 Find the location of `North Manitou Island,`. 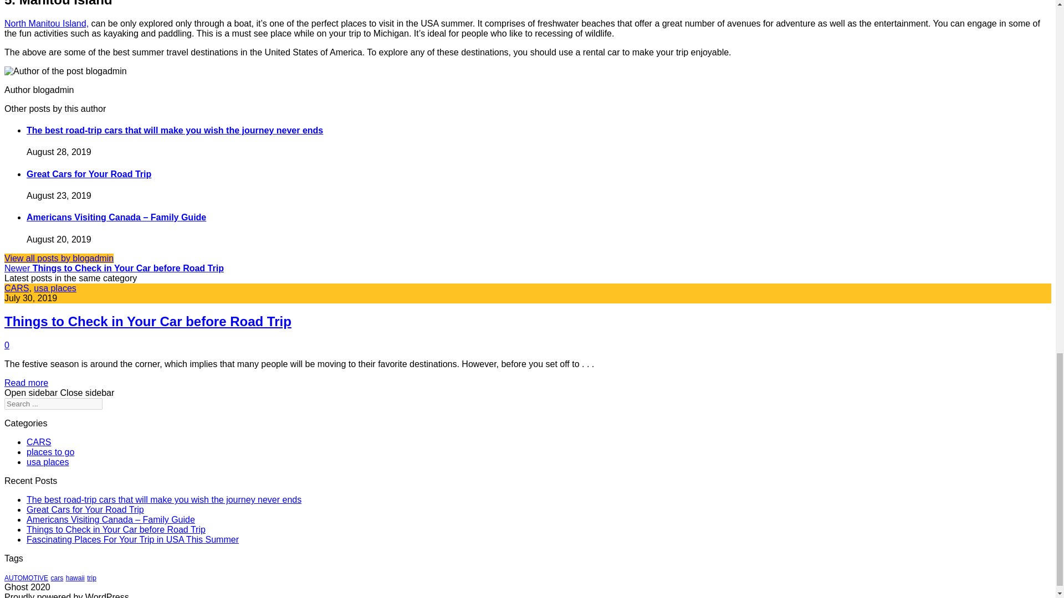

North Manitou Island, is located at coordinates (46, 23).